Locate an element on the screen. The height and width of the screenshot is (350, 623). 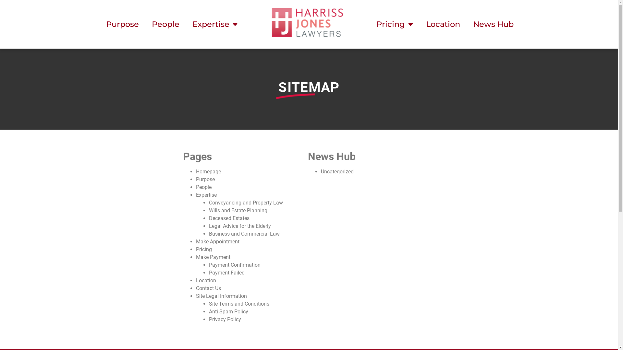
Pricing is located at coordinates (395, 24).